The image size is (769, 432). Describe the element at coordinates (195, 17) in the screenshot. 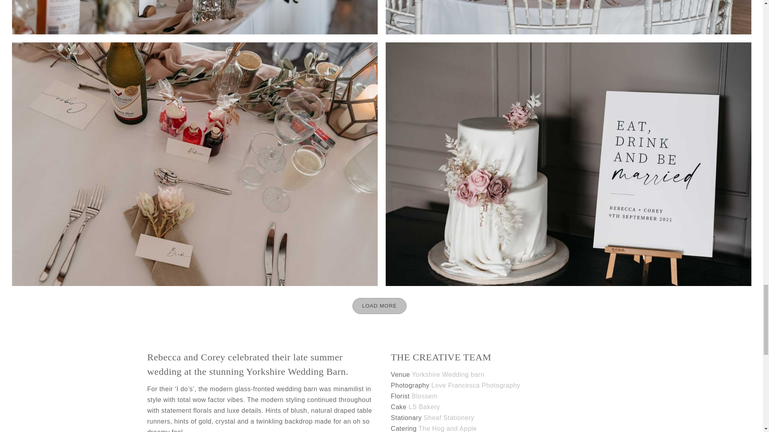

I see `modern elegant wedding top table` at that location.